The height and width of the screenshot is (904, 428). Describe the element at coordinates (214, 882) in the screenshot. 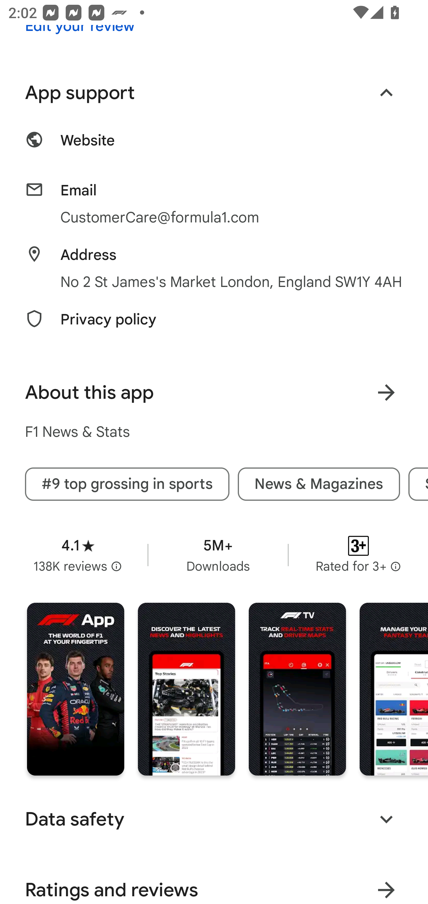

I see `Ratings and reviews View all ratings and reviews` at that location.